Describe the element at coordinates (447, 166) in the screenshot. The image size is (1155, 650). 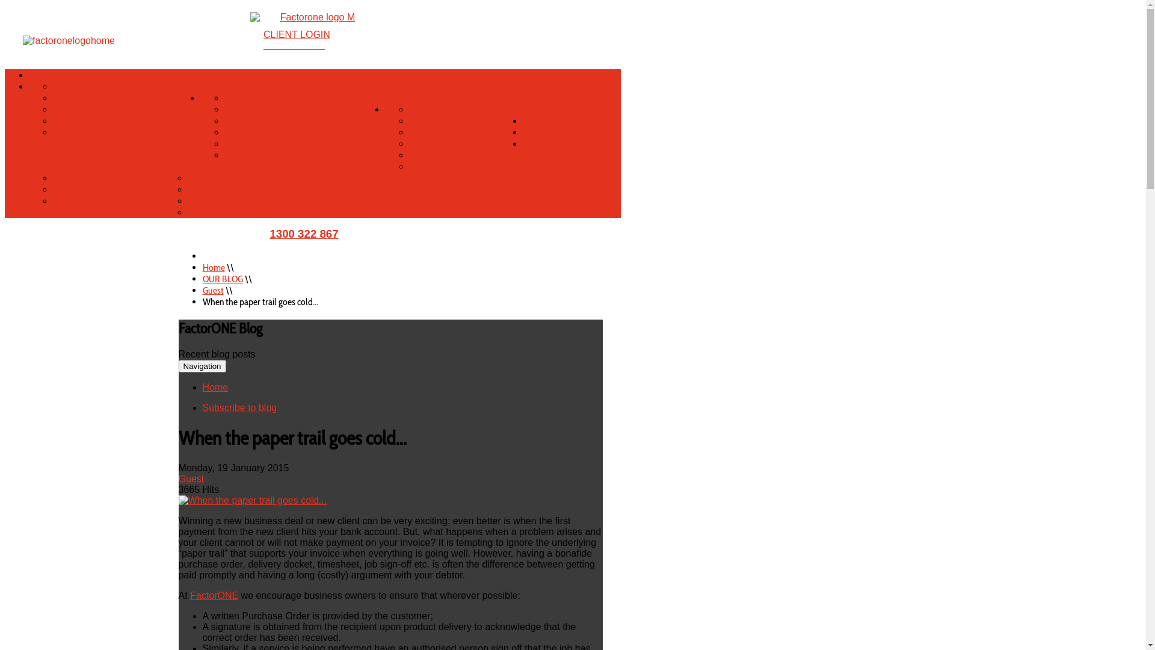
I see `IN THE COMMUNITY` at that location.